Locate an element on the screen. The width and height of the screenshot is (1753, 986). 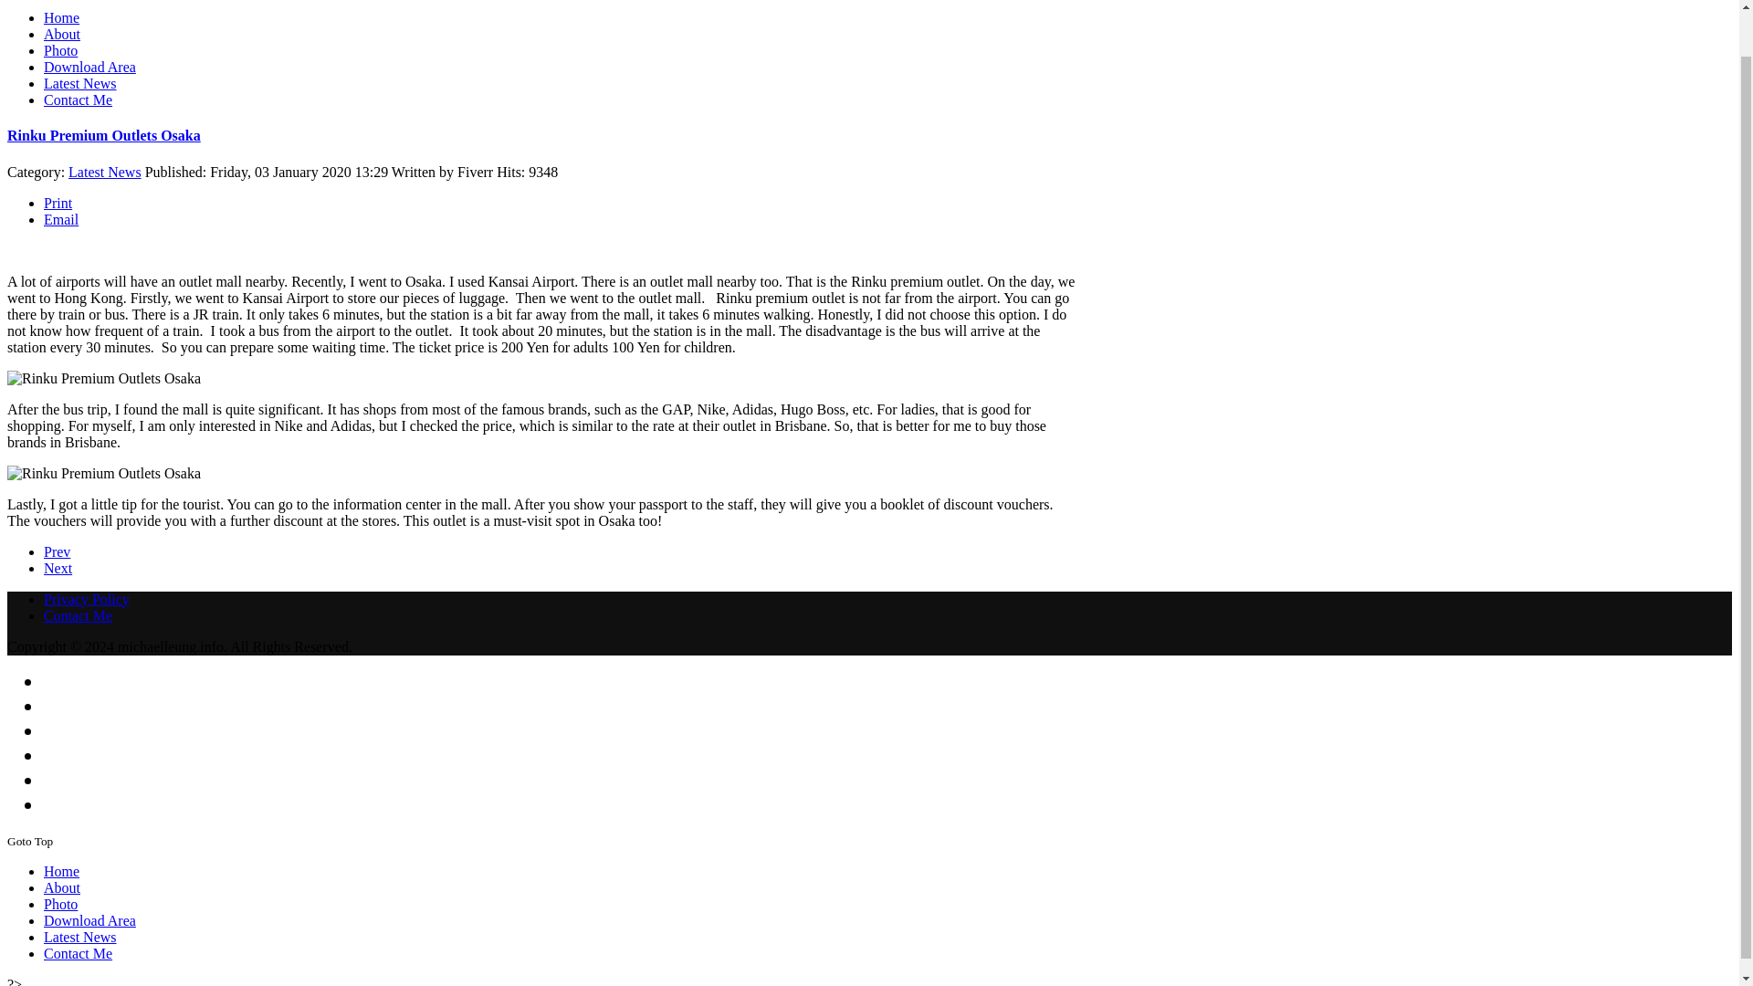
Contact Me is located at coordinates (78, 100).